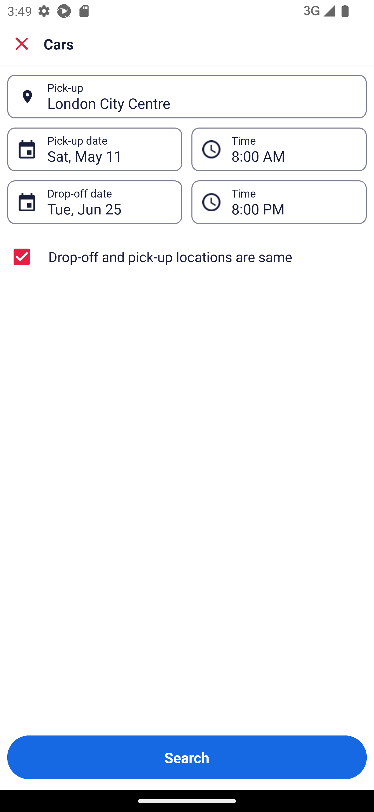 The image size is (374, 812). I want to click on Drop-off and pick-up locations are same, so click(187, 257).